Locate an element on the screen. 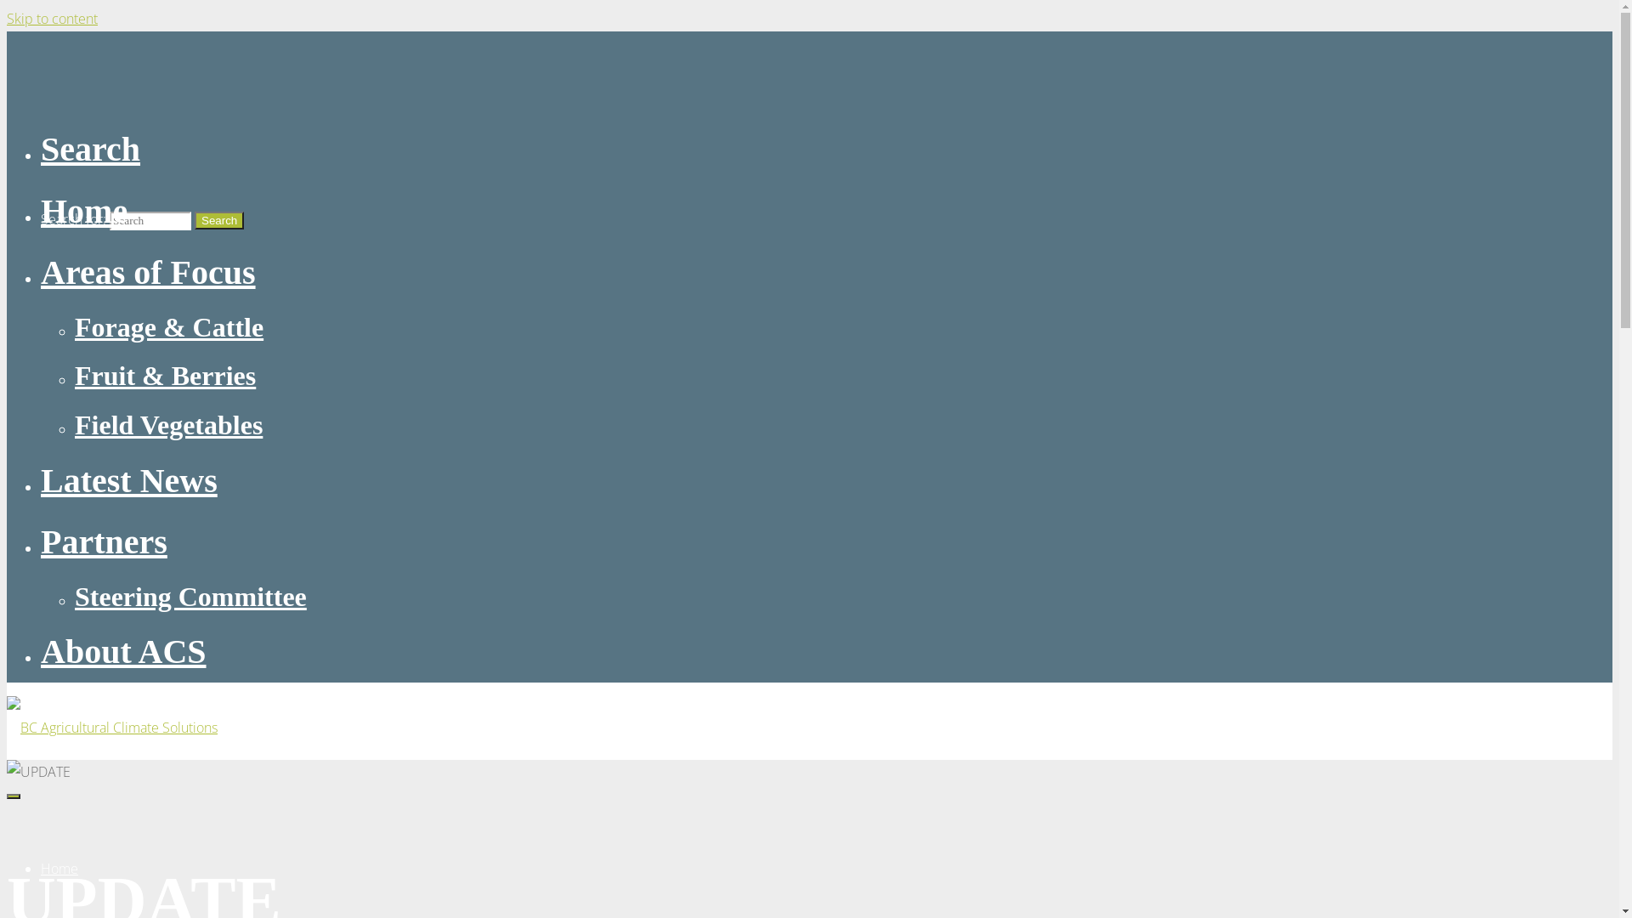 Image resolution: width=1632 pixels, height=918 pixels. Forage & Cattle is located at coordinates (169, 327).